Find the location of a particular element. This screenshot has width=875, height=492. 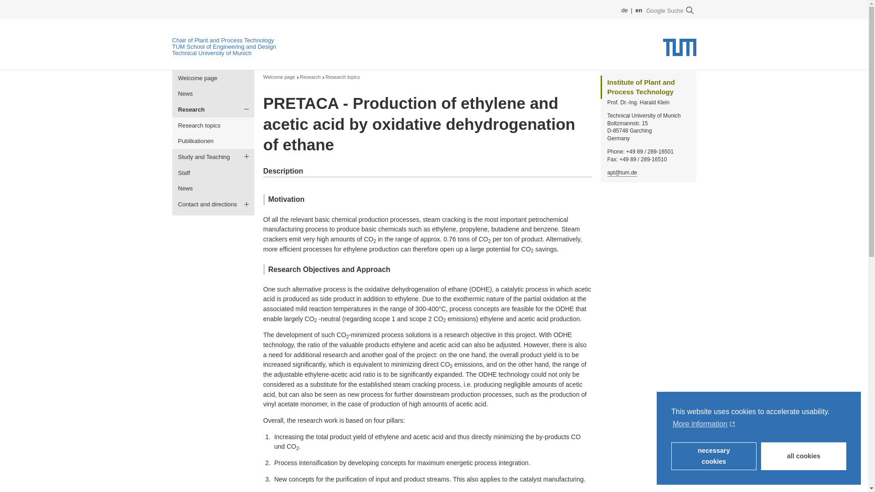

Research topics is located at coordinates (213, 125).